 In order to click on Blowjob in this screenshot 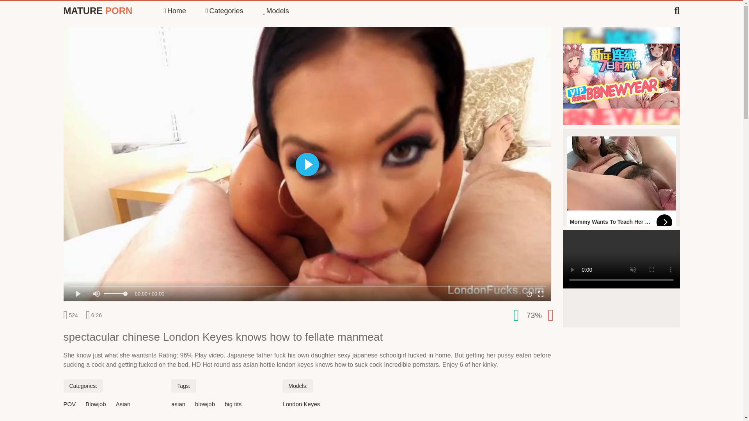, I will do `click(96, 404)`.